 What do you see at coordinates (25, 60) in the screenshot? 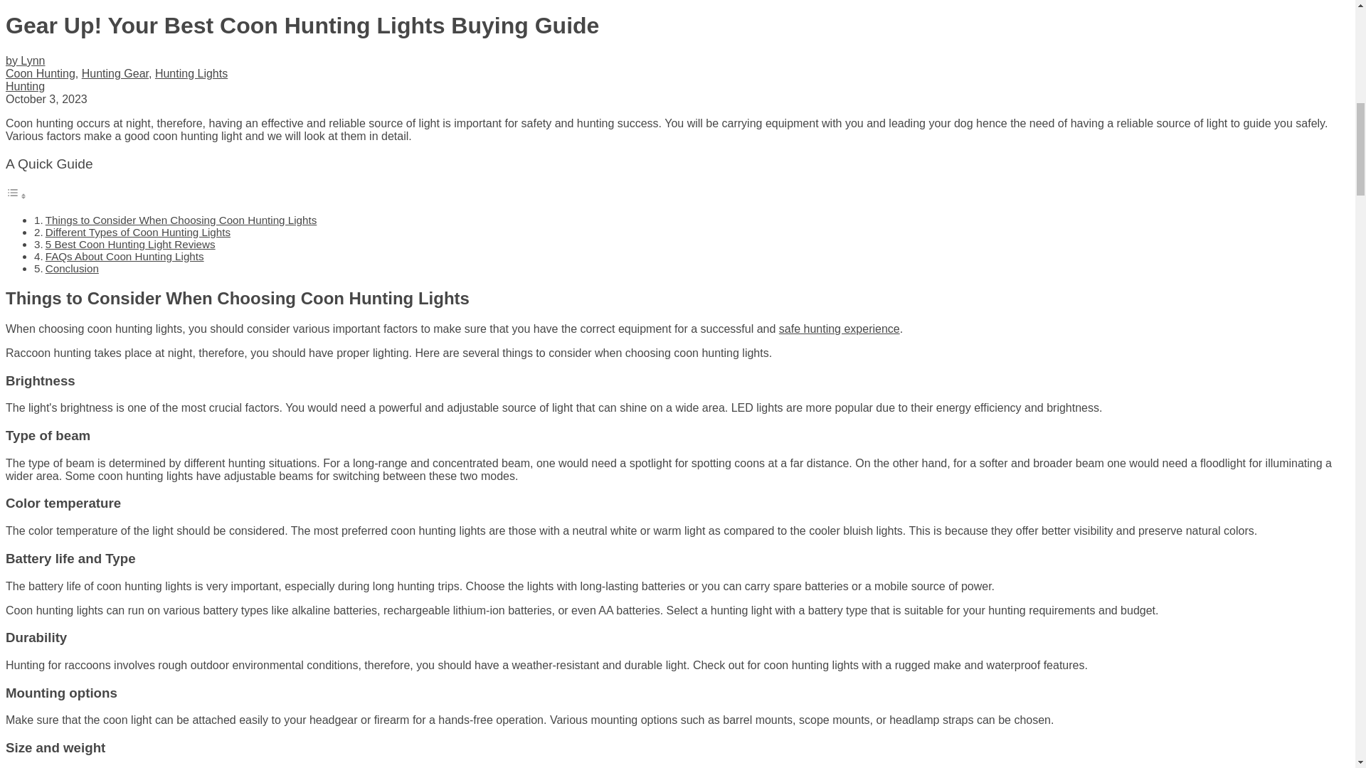
I see `View all posts by Lynn` at bounding box center [25, 60].